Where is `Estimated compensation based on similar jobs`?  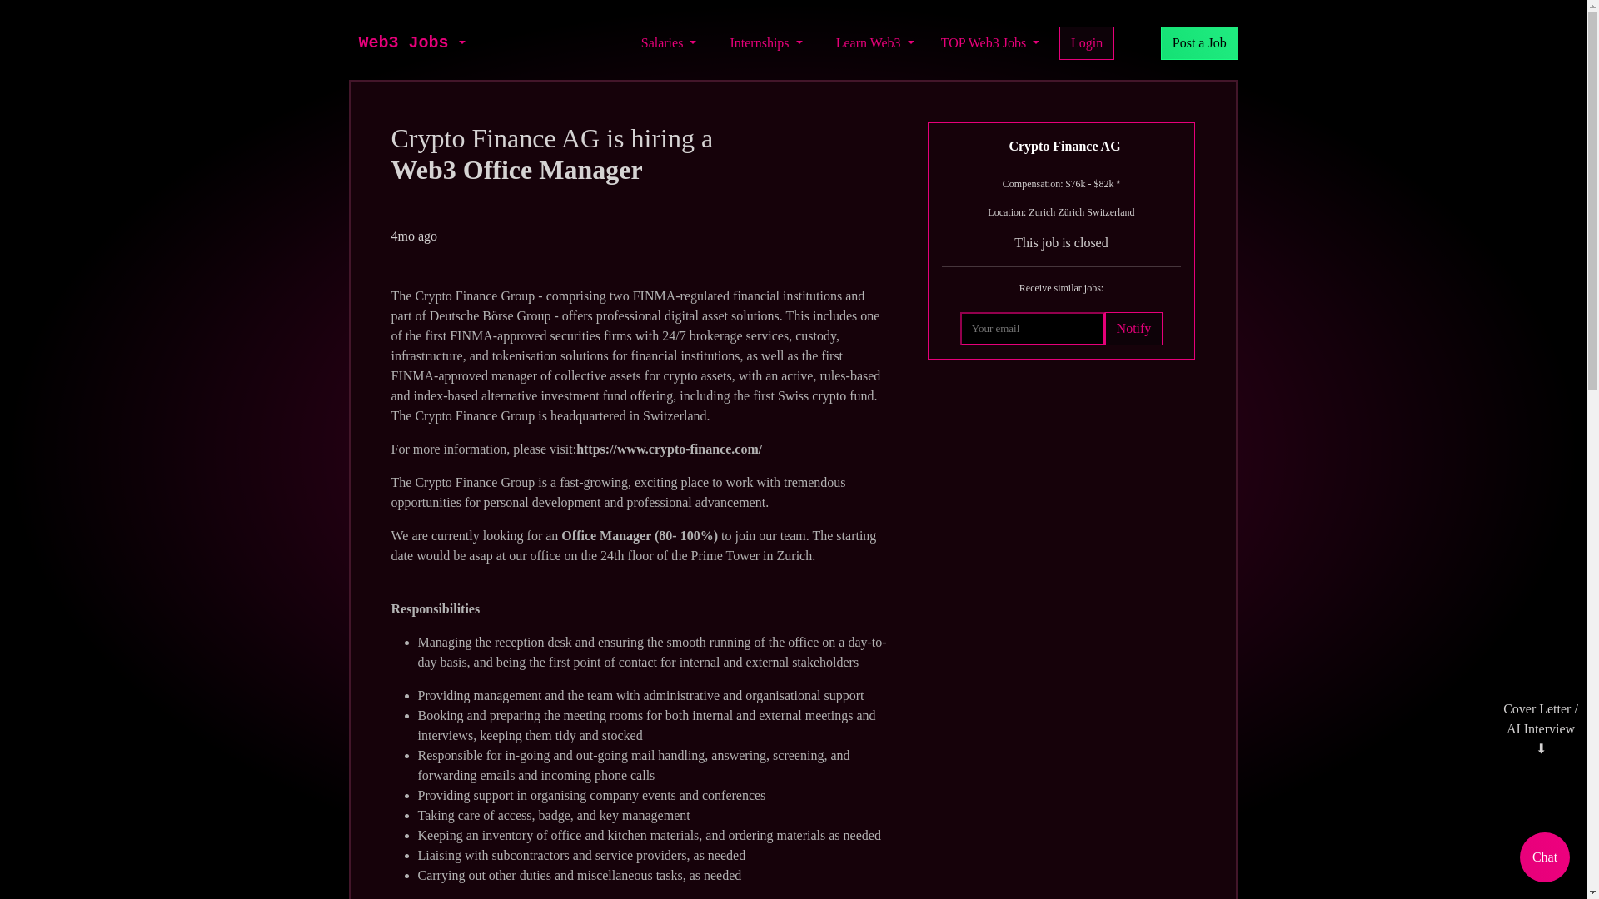
Estimated compensation based on similar jobs is located at coordinates (1061, 183).